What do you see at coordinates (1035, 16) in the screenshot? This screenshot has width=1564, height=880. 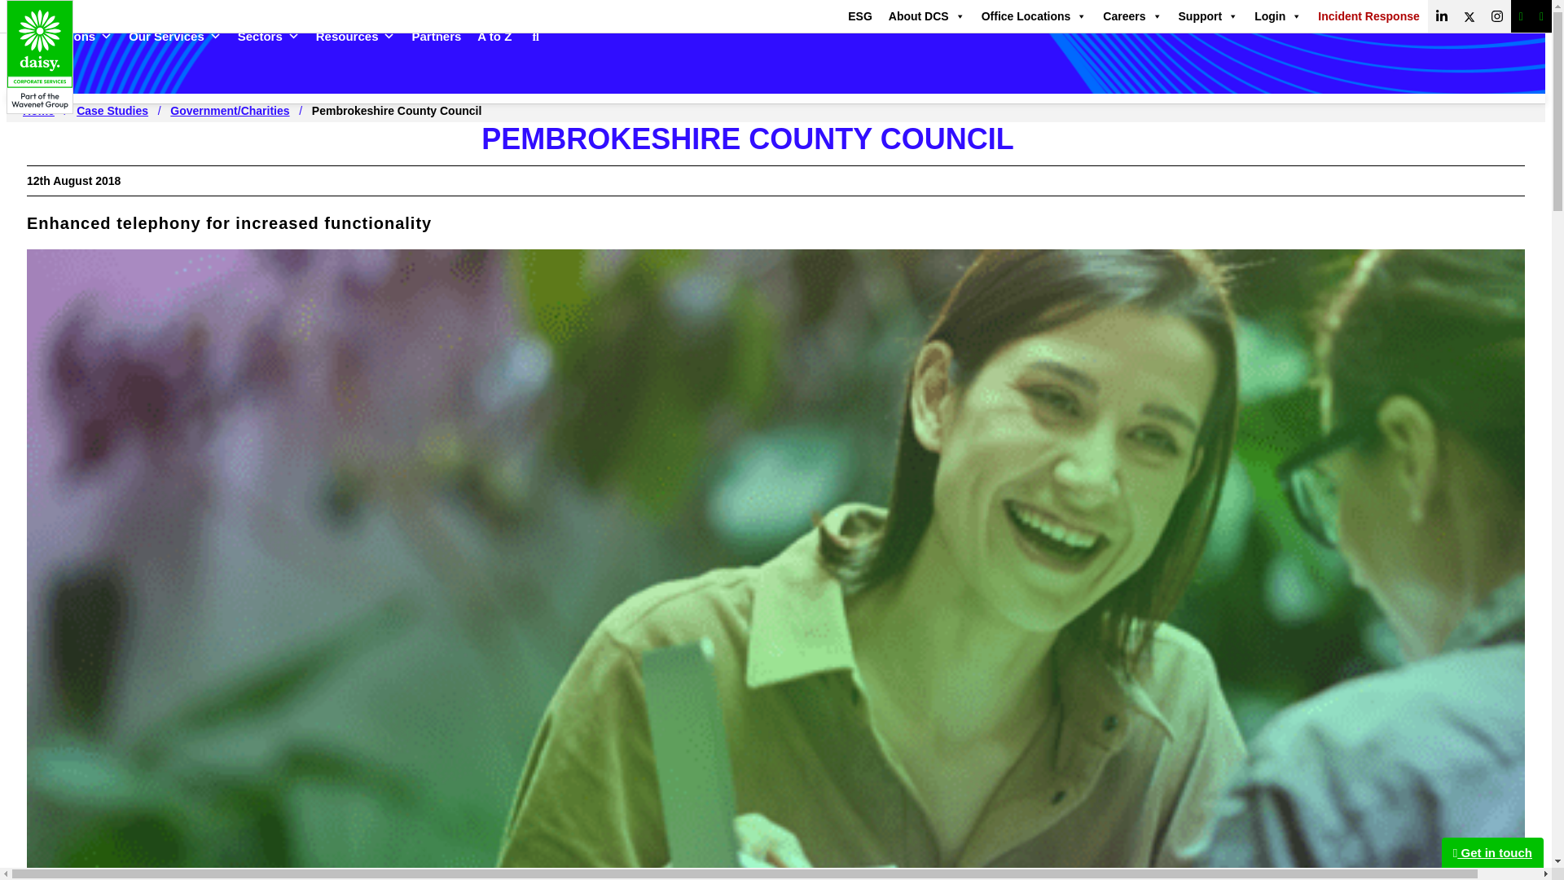 I see `Office Locations` at bounding box center [1035, 16].